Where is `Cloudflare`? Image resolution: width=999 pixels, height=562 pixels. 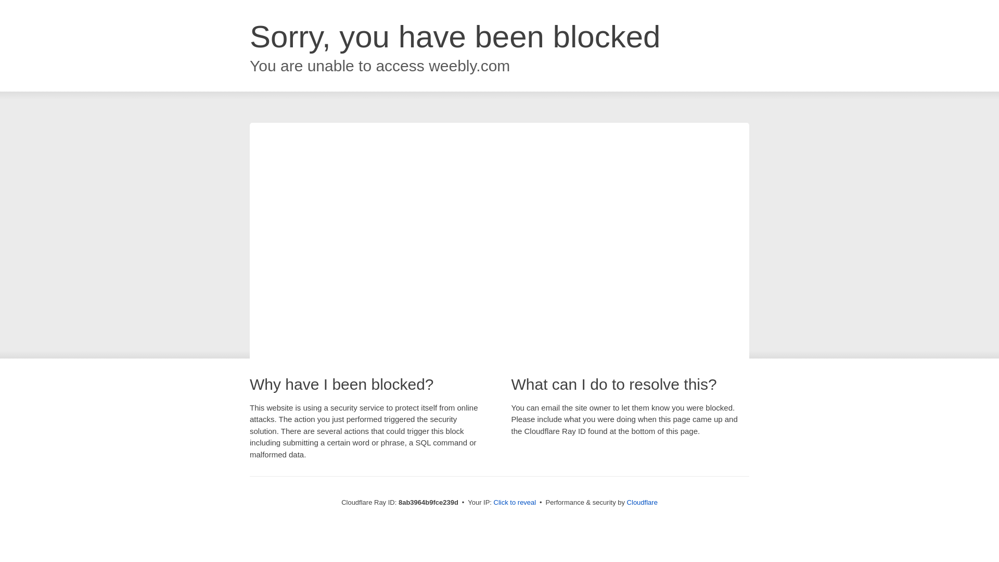 Cloudflare is located at coordinates (642, 502).